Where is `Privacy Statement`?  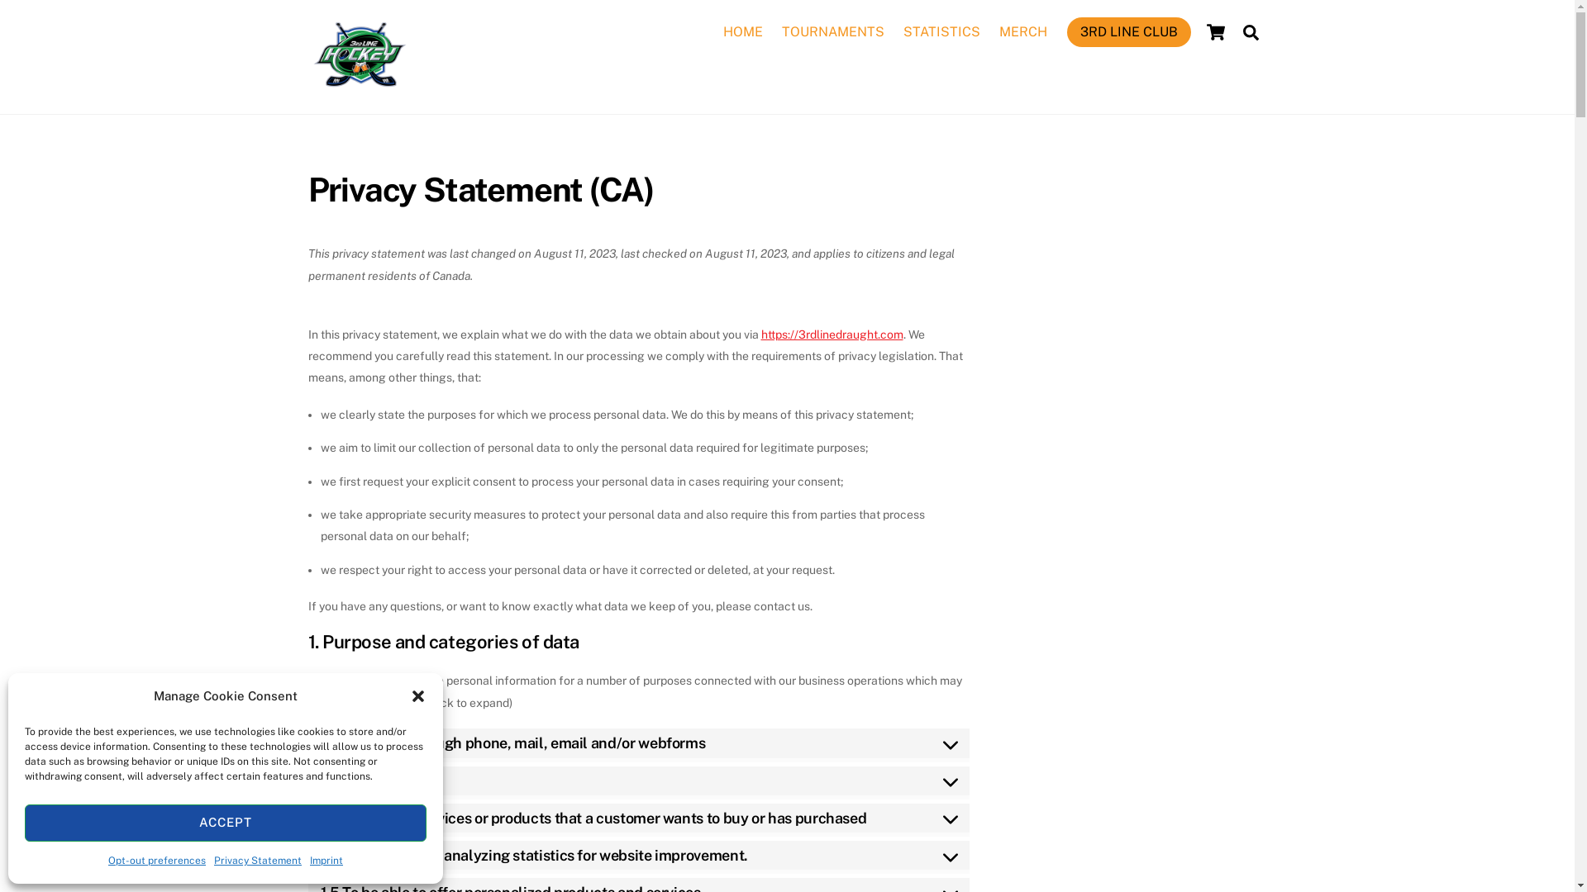 Privacy Statement is located at coordinates (258, 861).